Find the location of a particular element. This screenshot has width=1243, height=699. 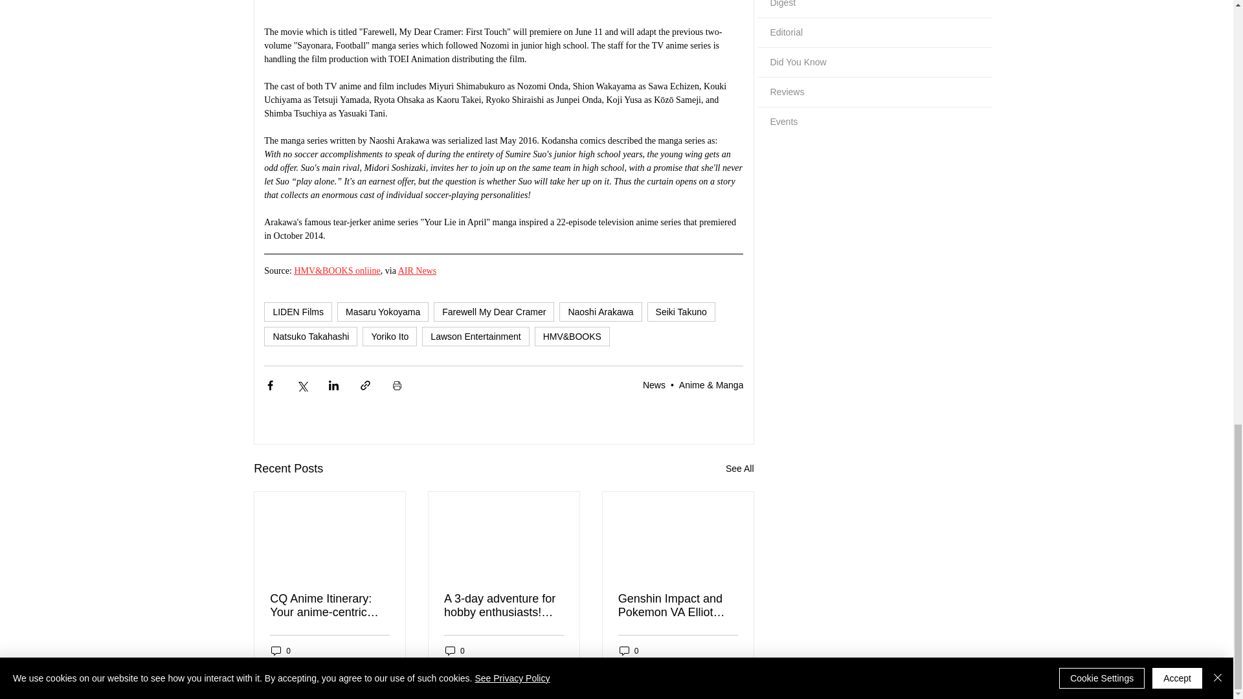

LIDEN Films is located at coordinates (298, 311).